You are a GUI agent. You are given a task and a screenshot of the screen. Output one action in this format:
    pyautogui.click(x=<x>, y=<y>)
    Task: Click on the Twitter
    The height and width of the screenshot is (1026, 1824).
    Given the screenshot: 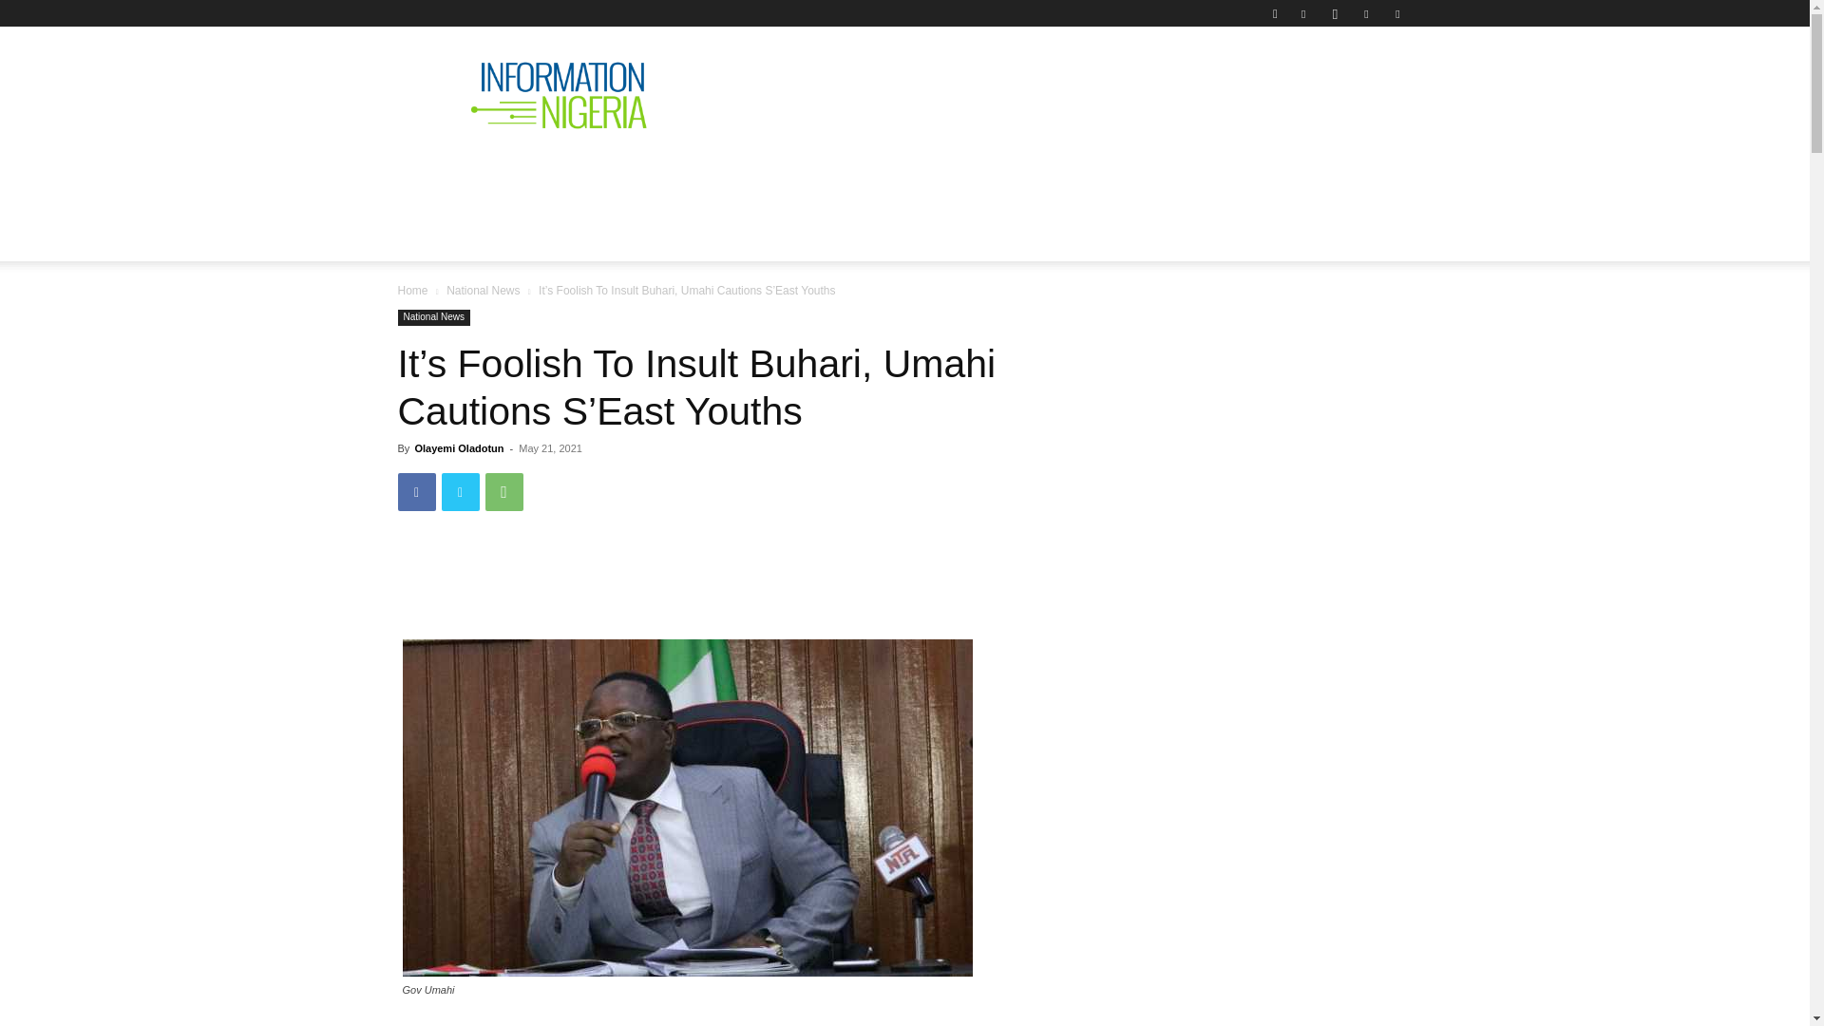 What is the action you would take?
    pyautogui.click(x=1366, y=13)
    